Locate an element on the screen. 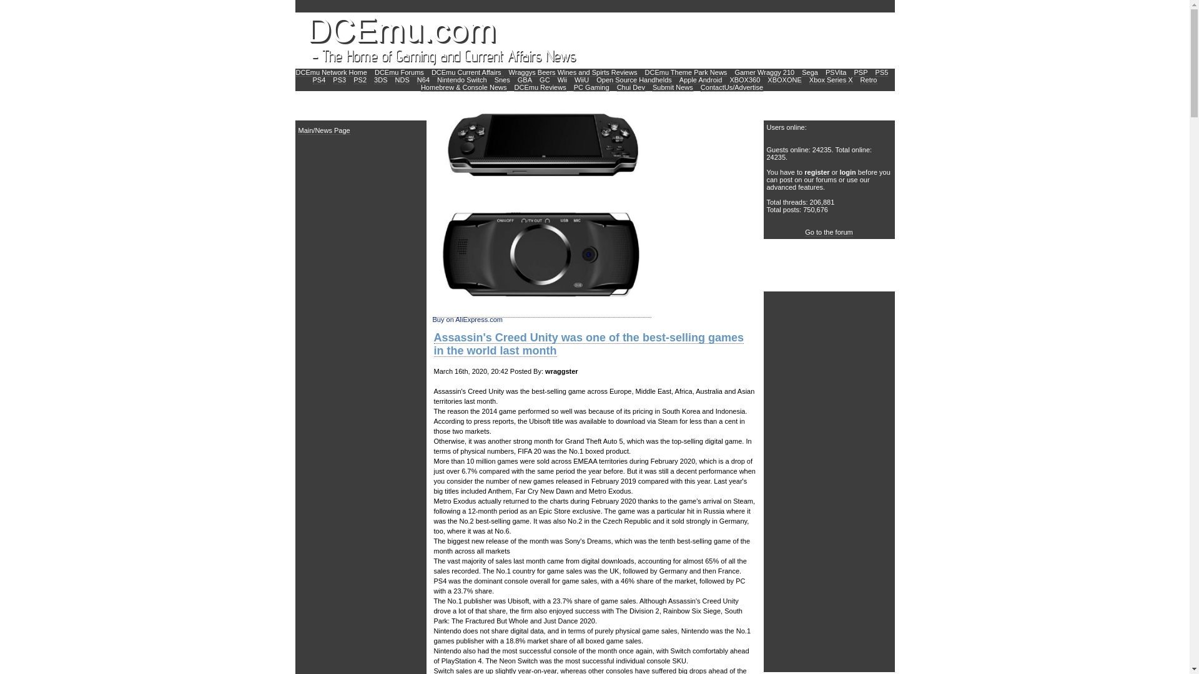 Image resolution: width=1199 pixels, height=674 pixels. Open Source Handhelds is located at coordinates (633, 80).